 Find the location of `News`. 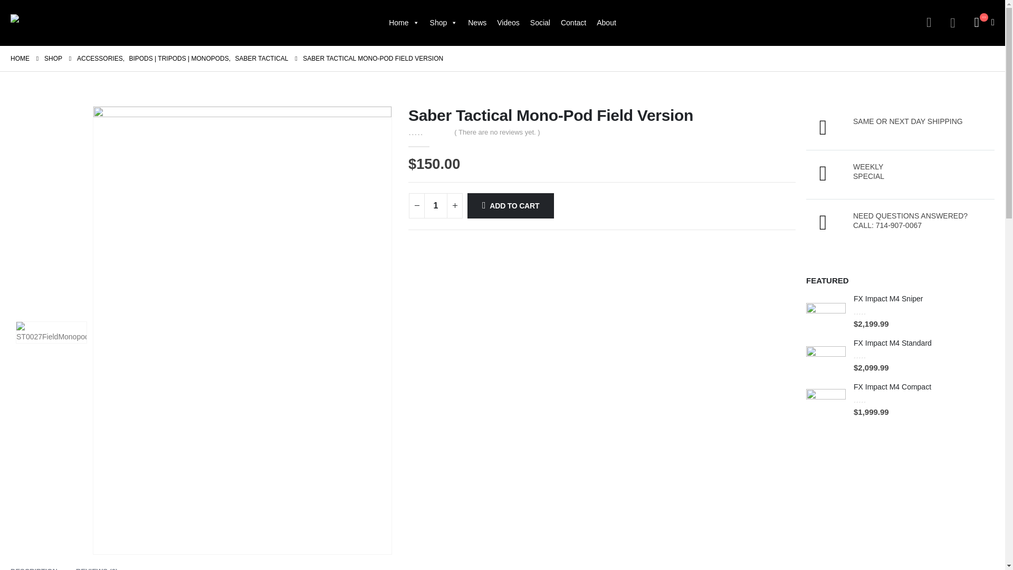

News is located at coordinates (477, 22).